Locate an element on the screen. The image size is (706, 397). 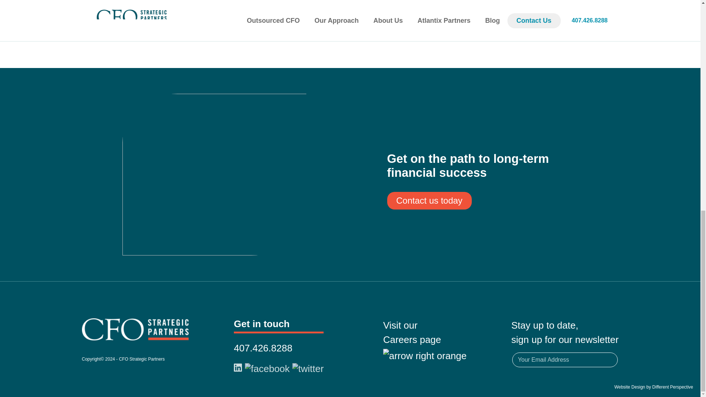
Contact us today is located at coordinates (429, 201).